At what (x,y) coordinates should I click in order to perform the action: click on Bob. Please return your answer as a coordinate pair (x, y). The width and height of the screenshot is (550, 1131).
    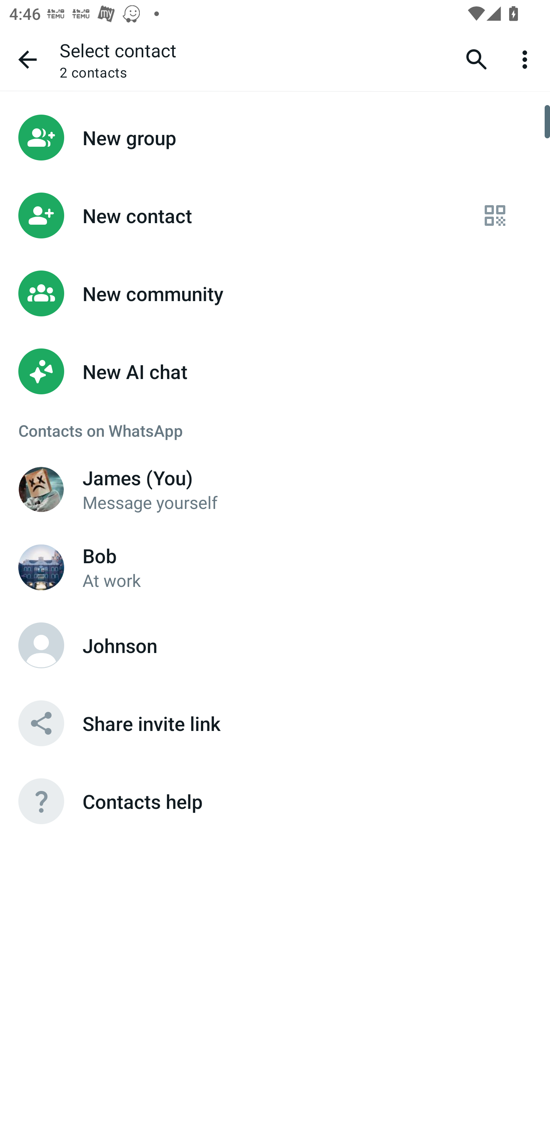
    Looking at the image, I should click on (41, 567).